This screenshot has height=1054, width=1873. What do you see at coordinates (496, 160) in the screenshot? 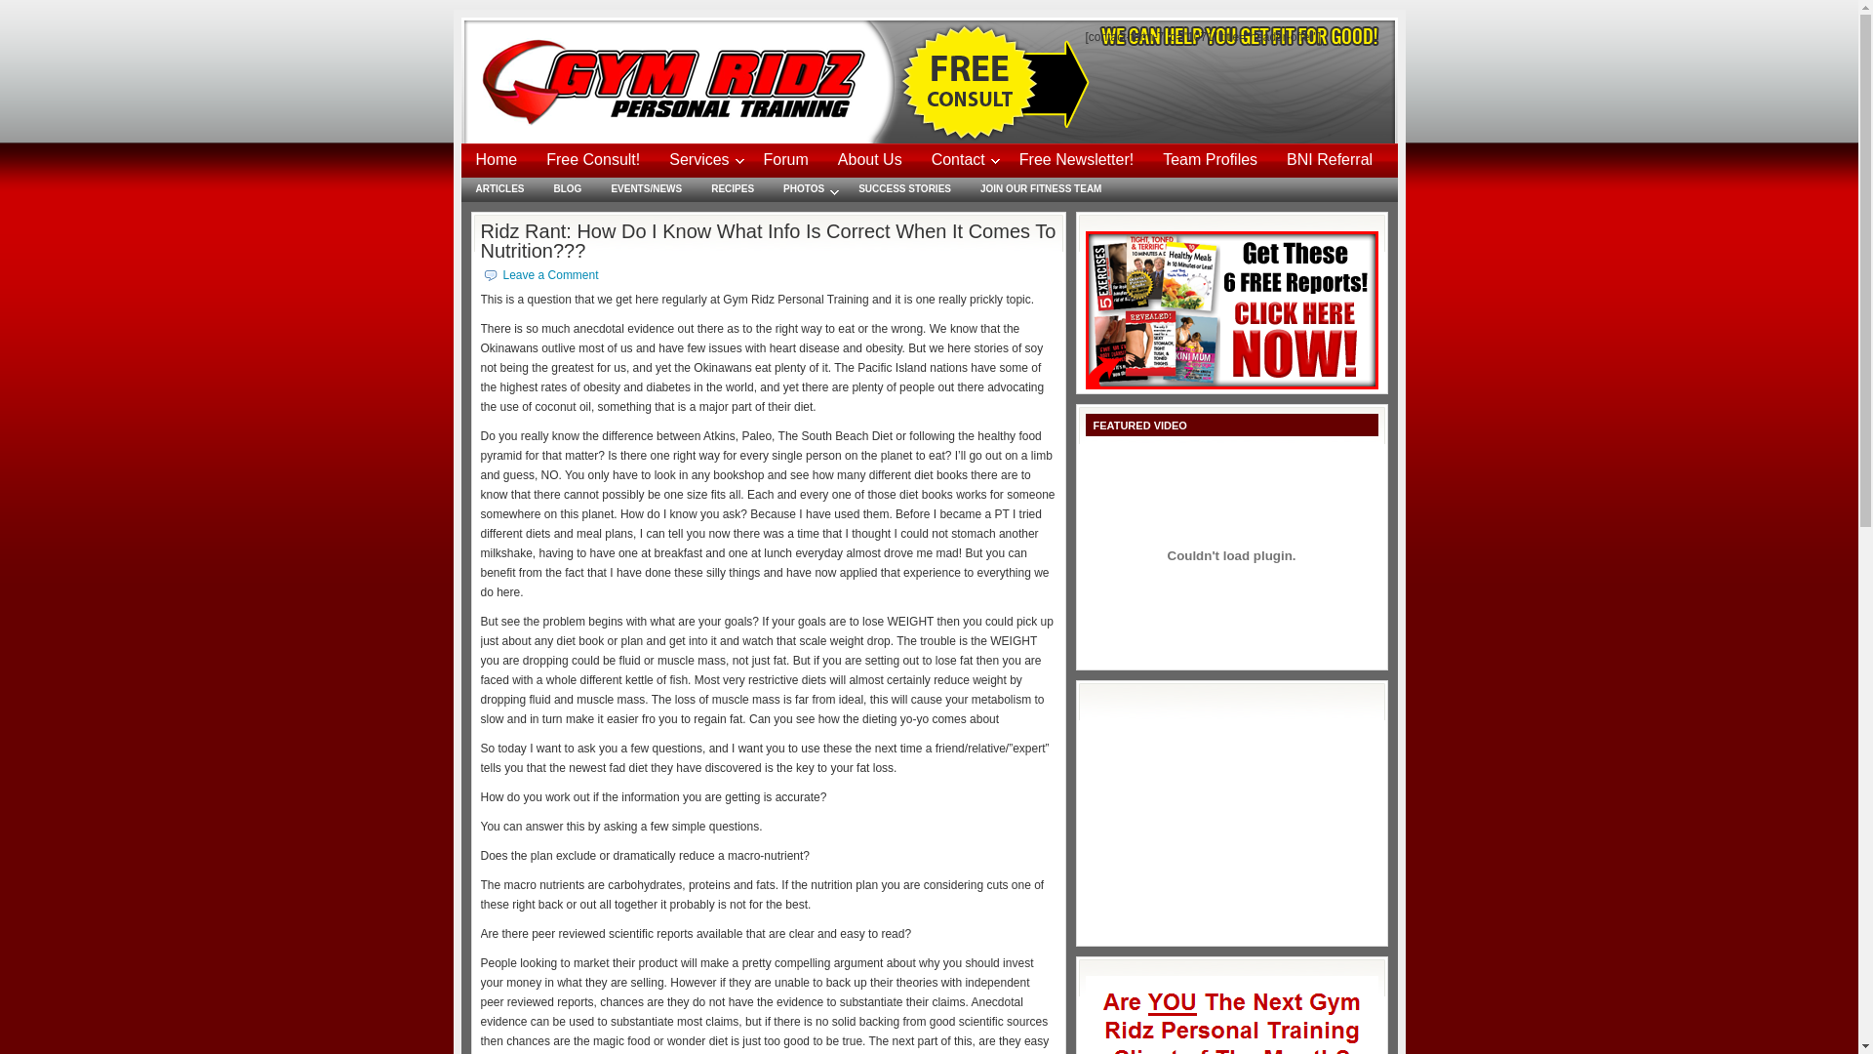
I see `Home` at bounding box center [496, 160].